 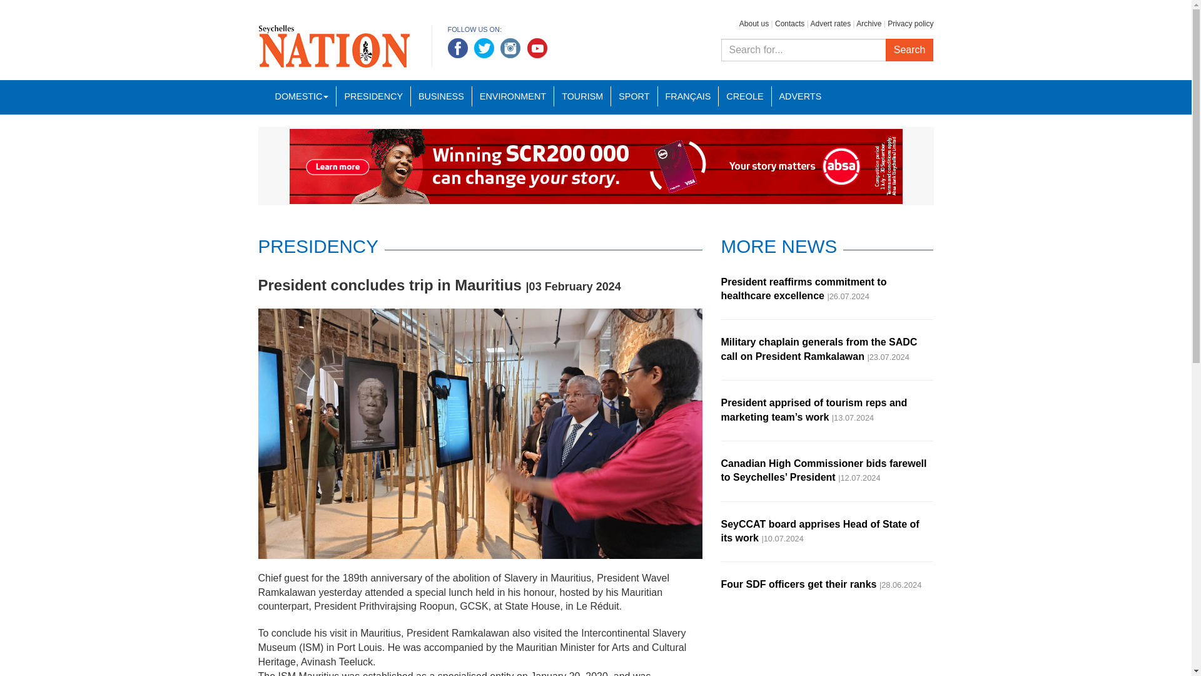 I want to click on SPORT, so click(x=633, y=96).